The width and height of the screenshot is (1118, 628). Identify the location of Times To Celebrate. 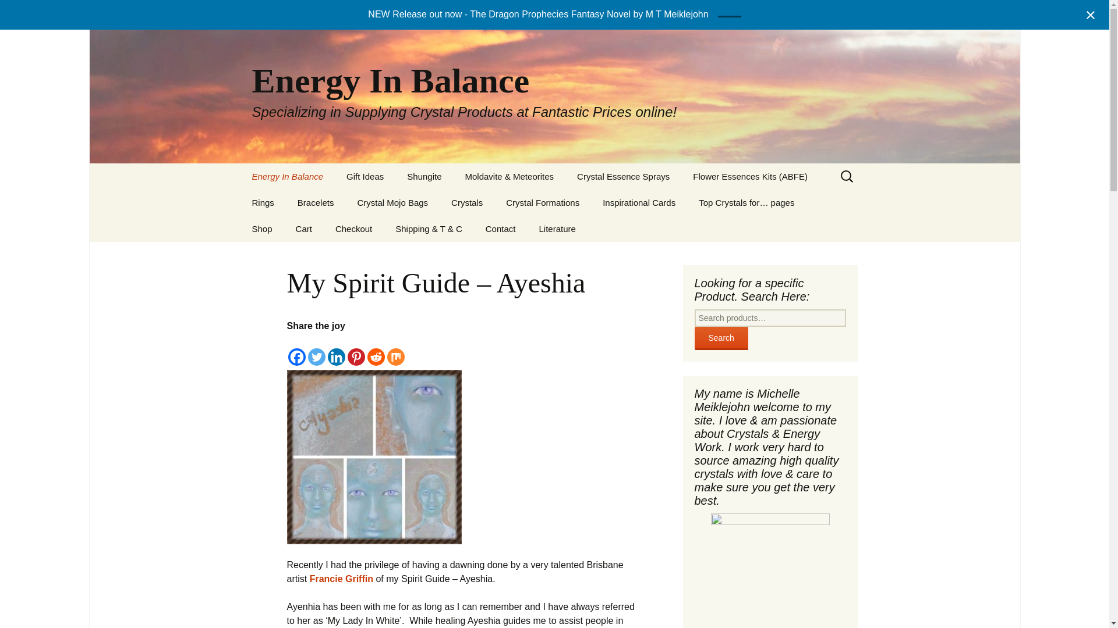
(298, 202).